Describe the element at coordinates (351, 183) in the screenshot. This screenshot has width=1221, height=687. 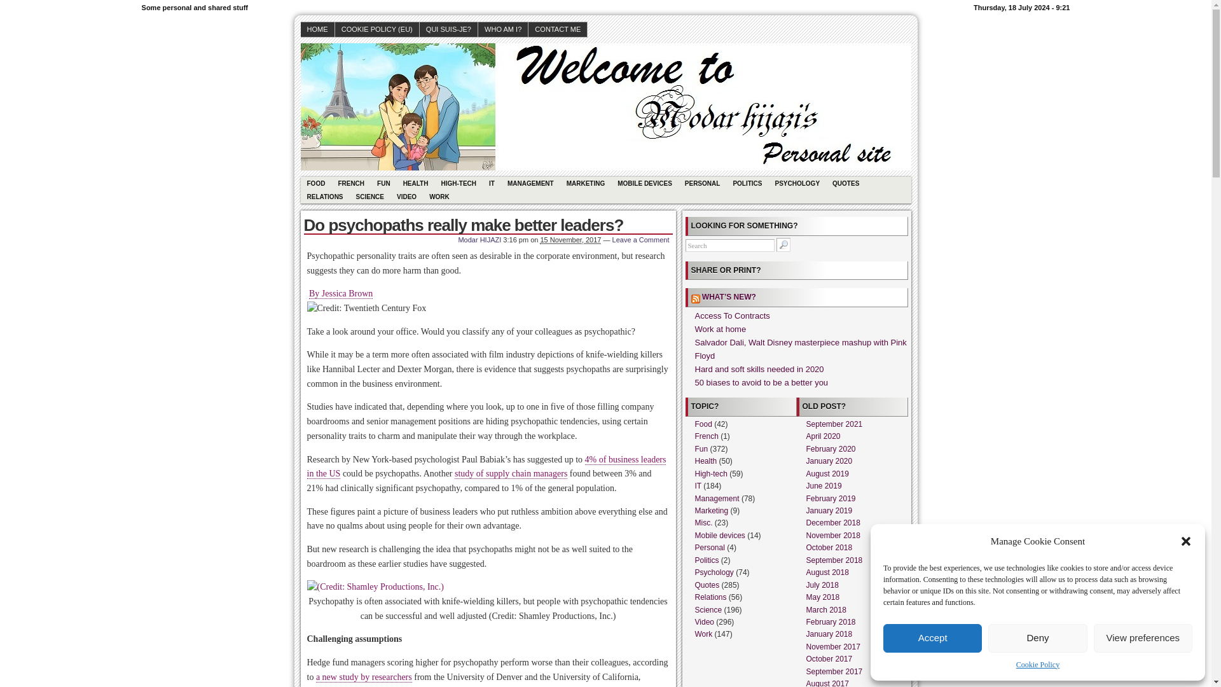
I see `FRENCH` at that location.